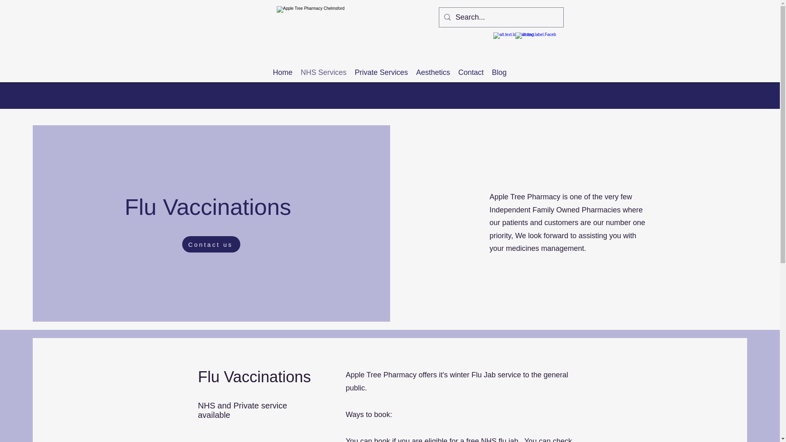  Describe the element at coordinates (471, 72) in the screenshot. I see `Contact` at that location.